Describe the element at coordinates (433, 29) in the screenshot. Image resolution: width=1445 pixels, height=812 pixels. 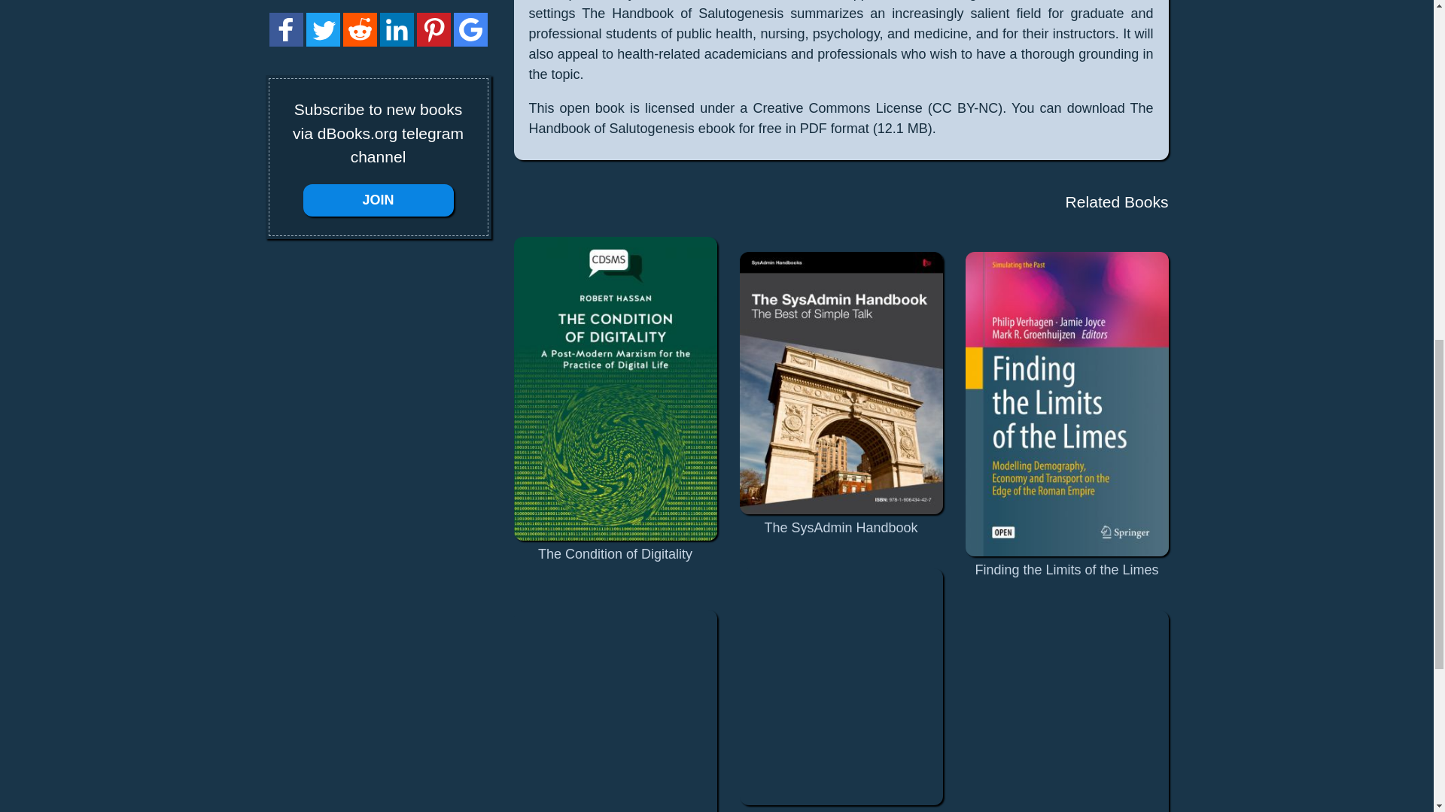
I see `Share to Pinterest` at that location.